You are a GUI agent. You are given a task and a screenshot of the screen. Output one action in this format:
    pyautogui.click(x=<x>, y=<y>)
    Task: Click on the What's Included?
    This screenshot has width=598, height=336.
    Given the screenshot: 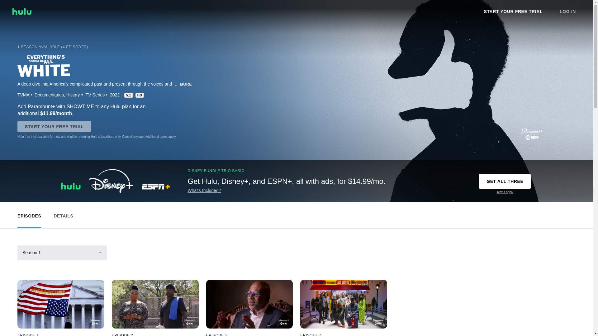 What is the action you would take?
    pyautogui.click(x=204, y=190)
    